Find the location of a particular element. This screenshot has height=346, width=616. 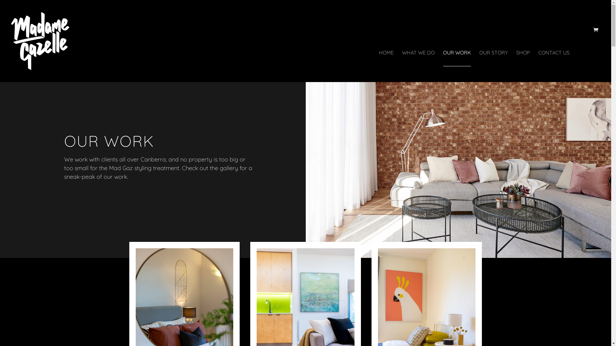

OUR WORK is located at coordinates (457, 66).